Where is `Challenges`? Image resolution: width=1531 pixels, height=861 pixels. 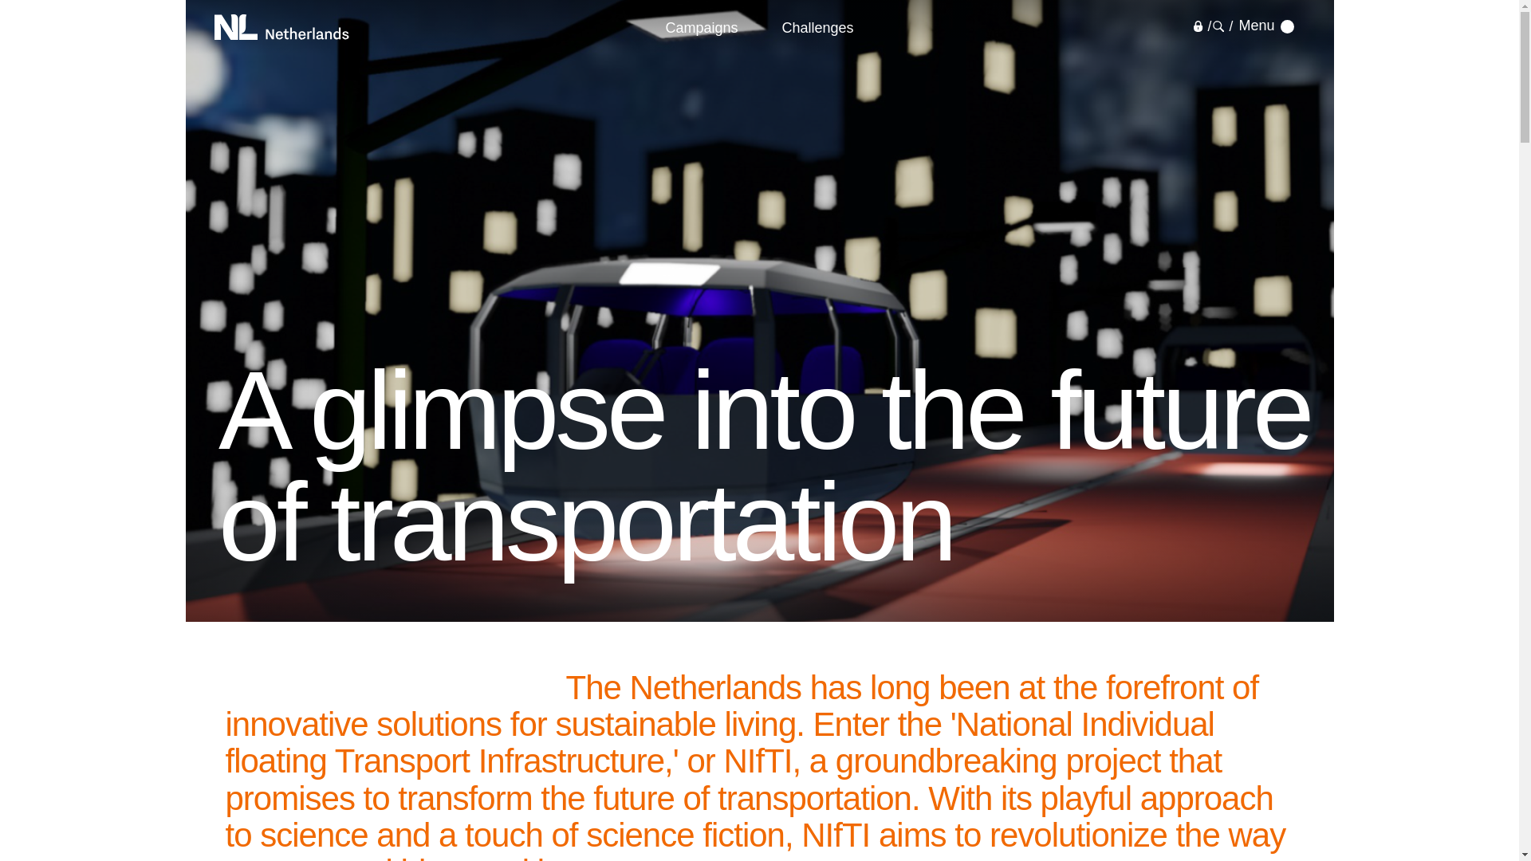 Challenges is located at coordinates (817, 27).